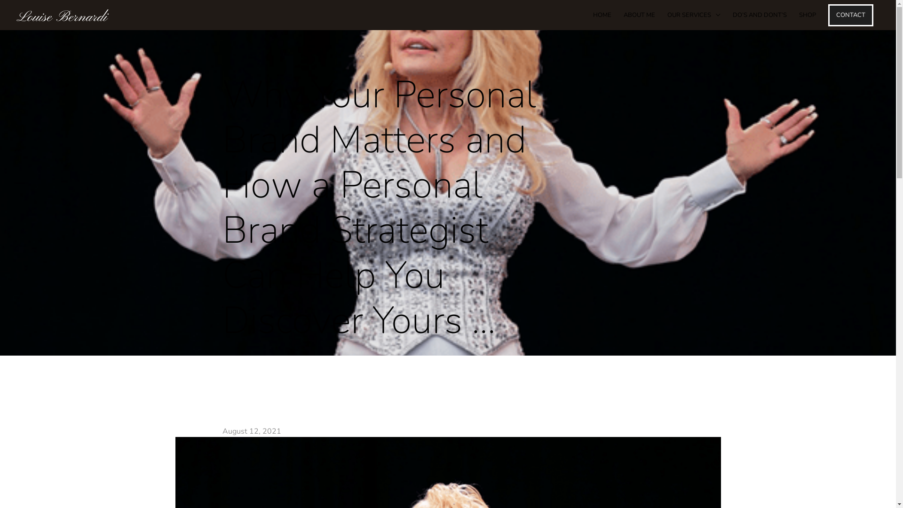 This screenshot has height=508, width=903. What do you see at coordinates (851, 15) in the screenshot?
I see `CONTACT` at bounding box center [851, 15].